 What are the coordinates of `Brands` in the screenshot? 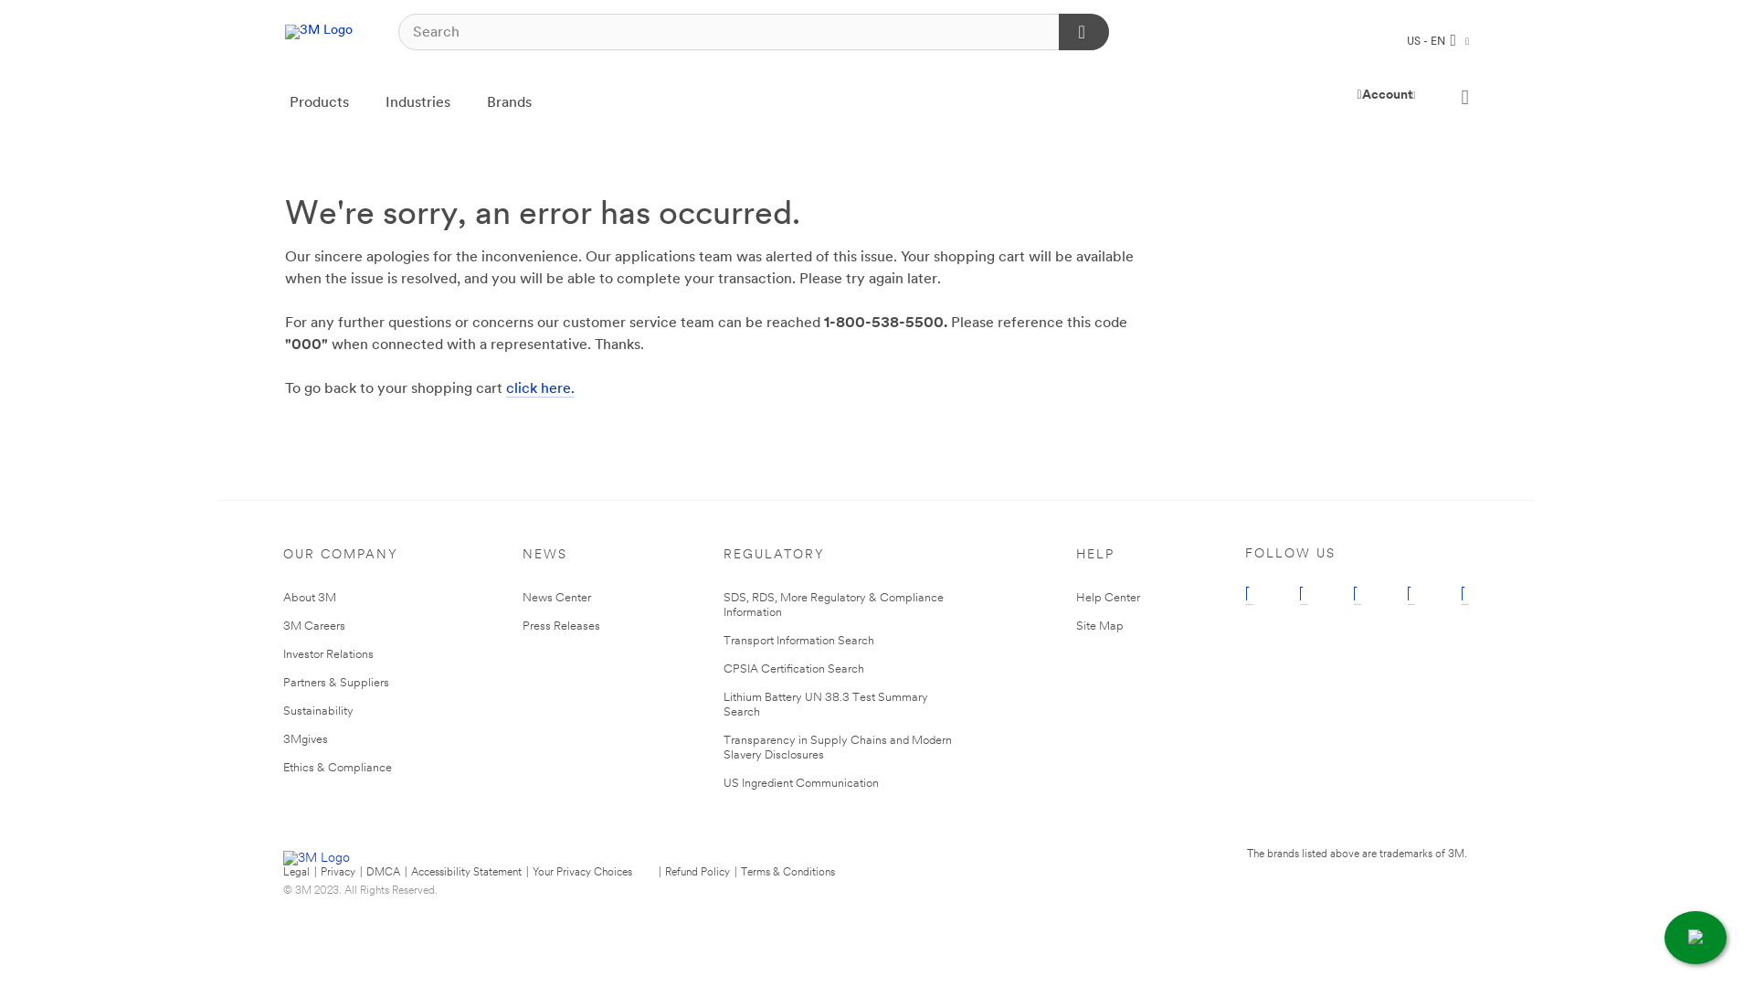 It's located at (510, 103).